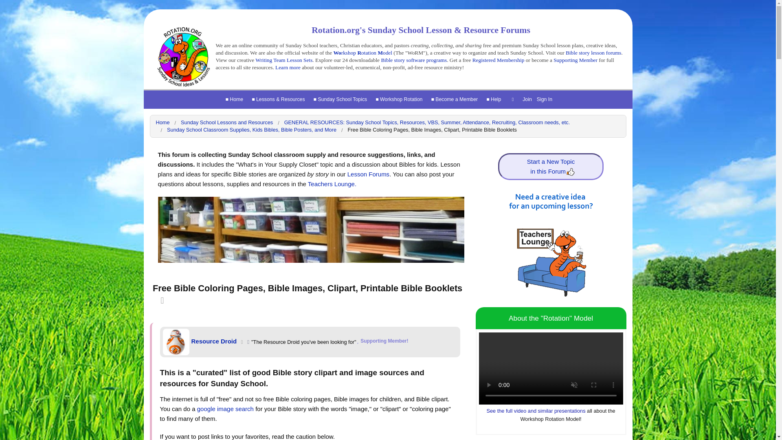 This screenshot has width=782, height=440. What do you see at coordinates (283, 60) in the screenshot?
I see `Writing Team Lesson Sets` at bounding box center [283, 60].